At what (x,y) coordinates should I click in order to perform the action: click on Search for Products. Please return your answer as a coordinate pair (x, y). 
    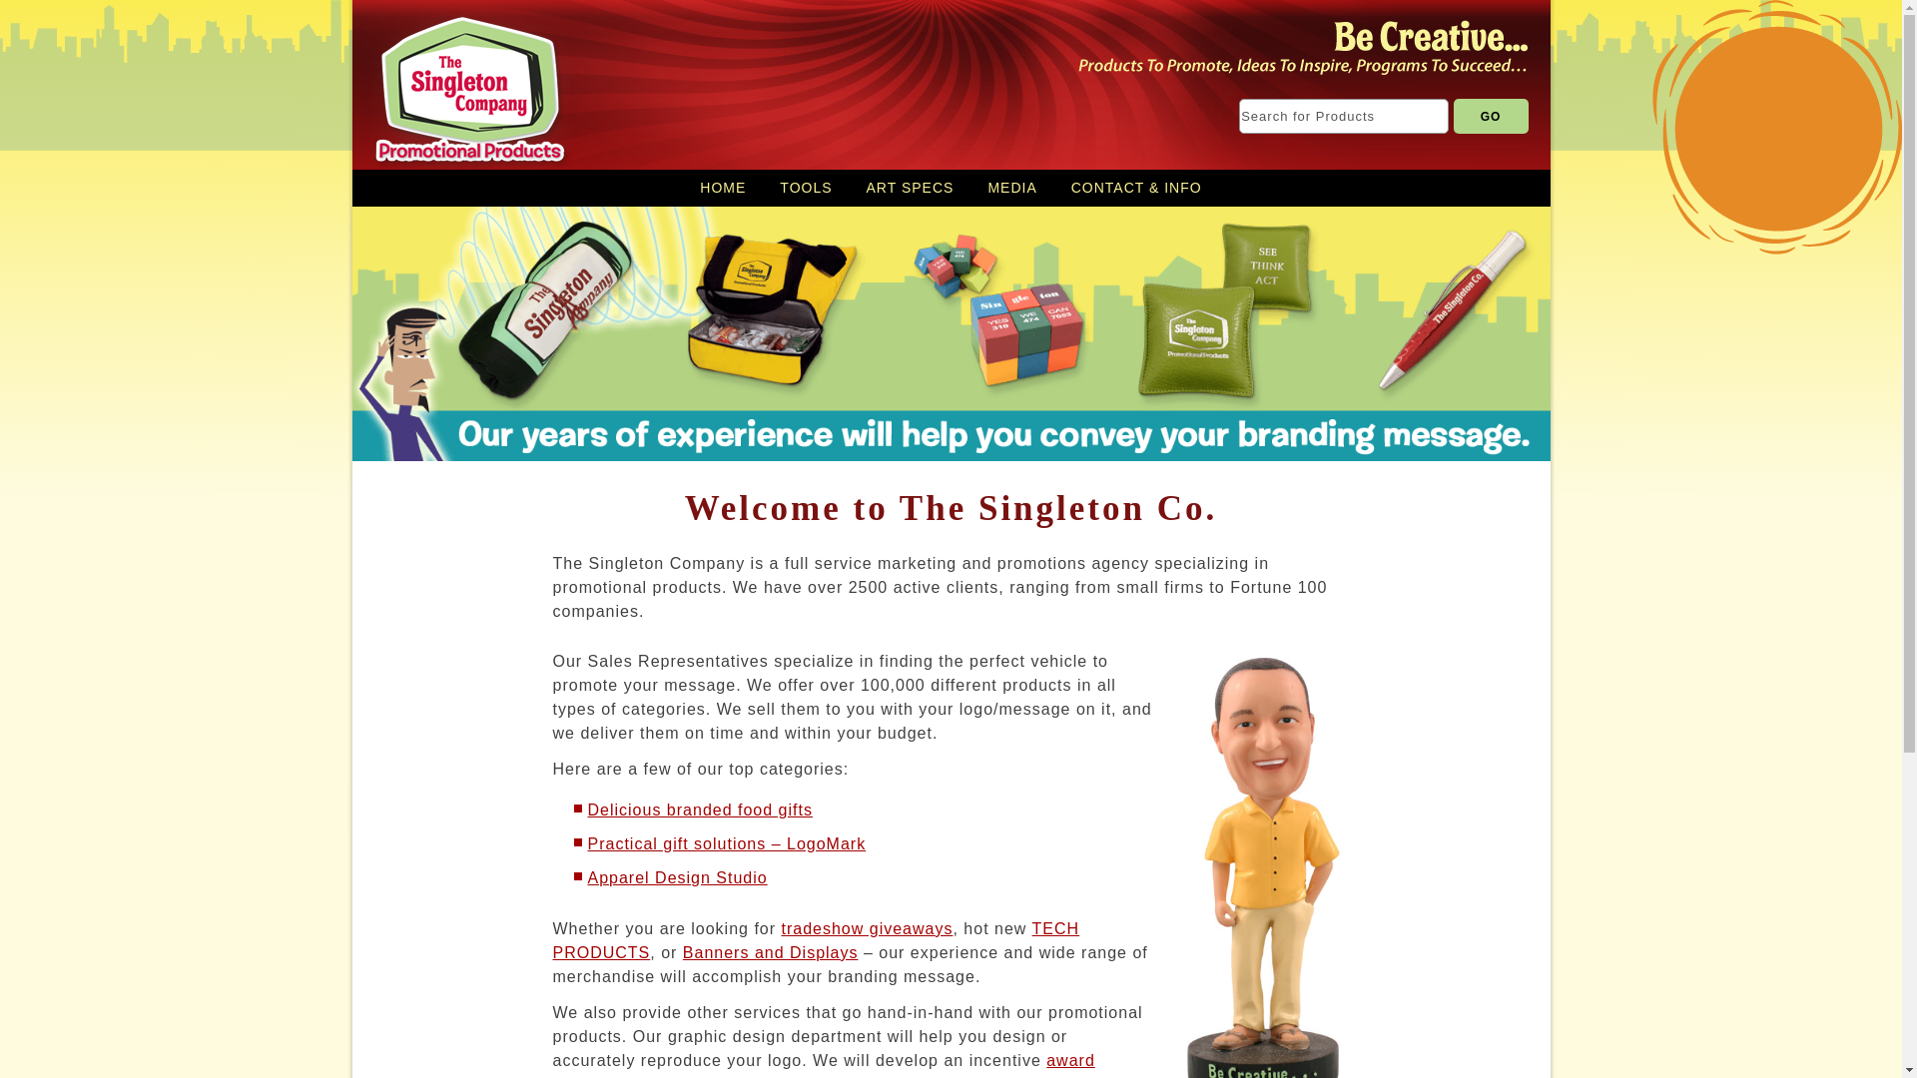
    Looking at the image, I should click on (1344, 116).